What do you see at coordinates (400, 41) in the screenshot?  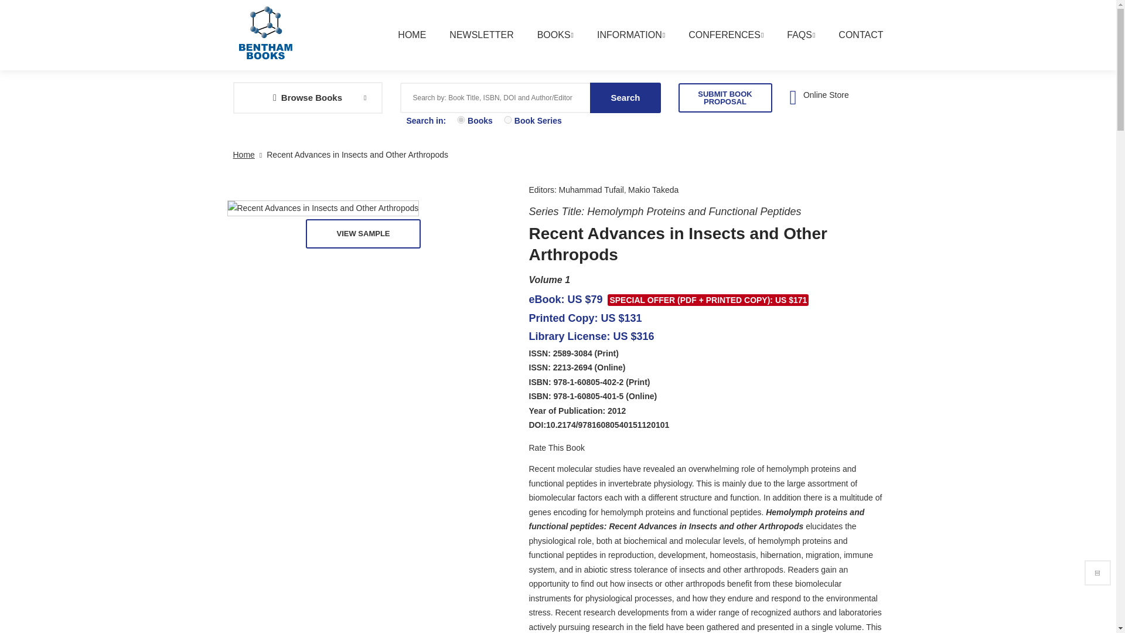 I see `HOME` at bounding box center [400, 41].